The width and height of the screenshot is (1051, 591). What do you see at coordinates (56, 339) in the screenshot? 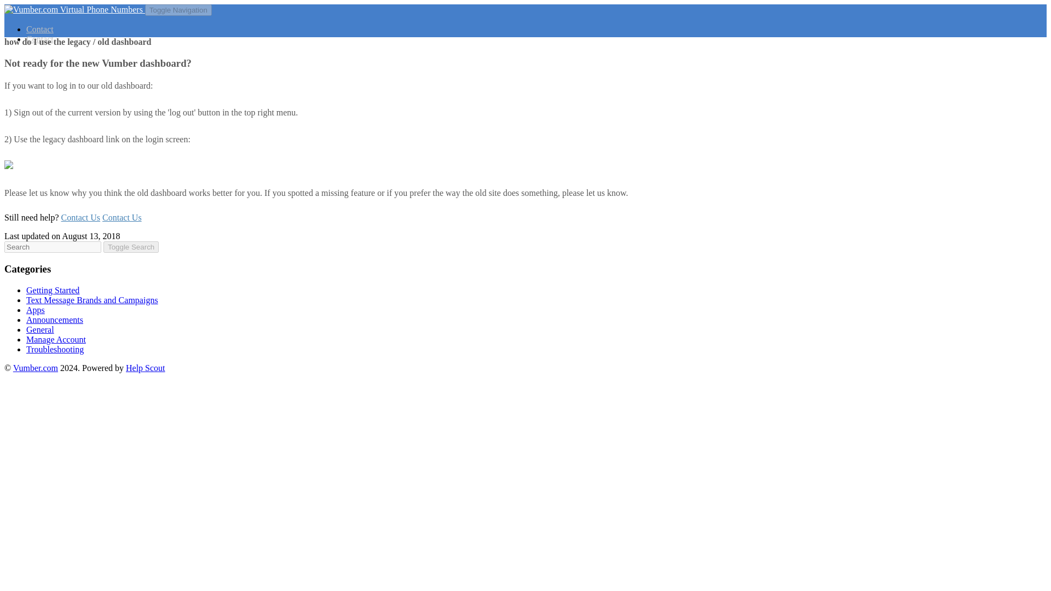
I see `Manage Account` at bounding box center [56, 339].